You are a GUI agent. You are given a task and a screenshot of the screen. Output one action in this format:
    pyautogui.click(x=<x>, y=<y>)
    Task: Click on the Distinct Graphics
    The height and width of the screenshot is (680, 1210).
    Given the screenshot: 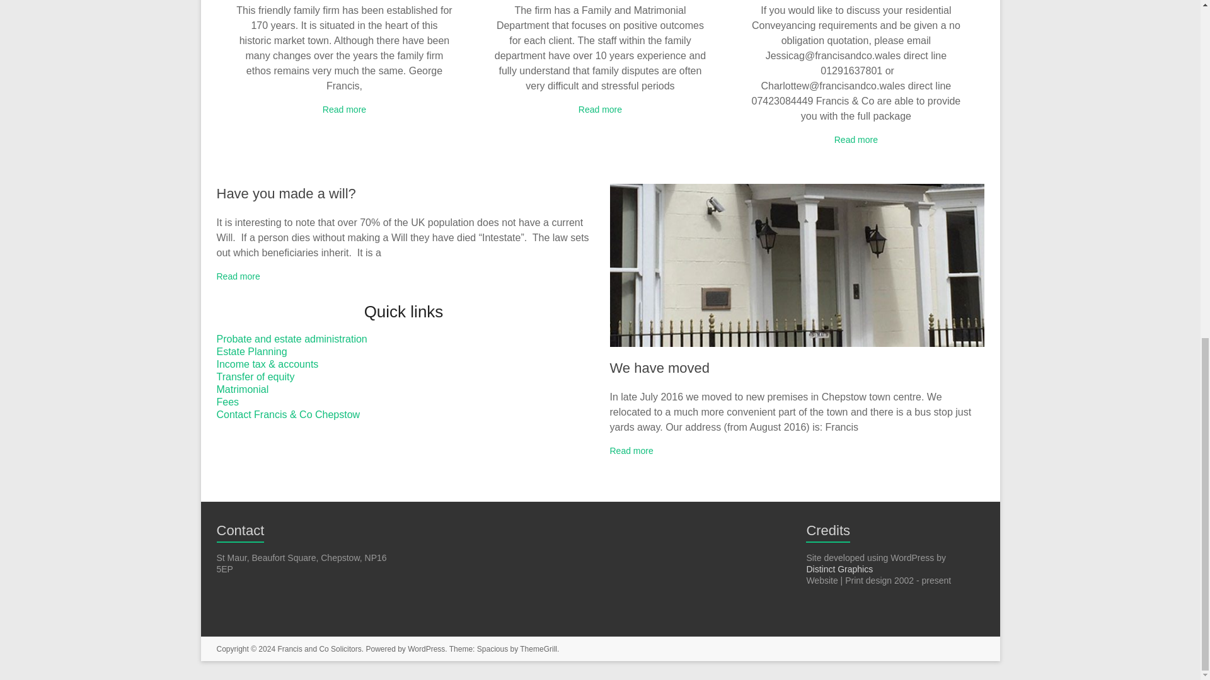 What is the action you would take?
    pyautogui.click(x=839, y=569)
    